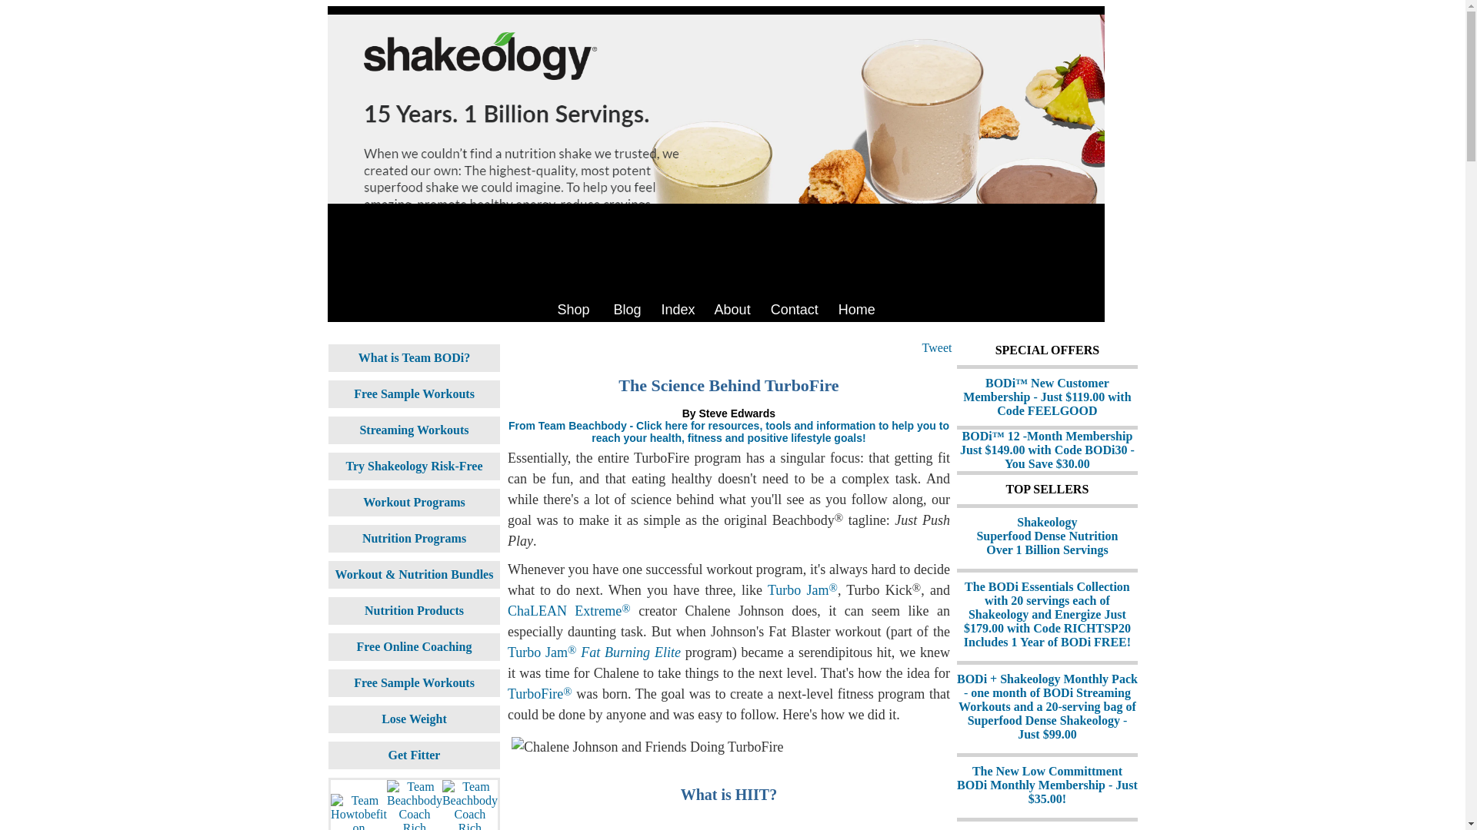 This screenshot has height=830, width=1477. What do you see at coordinates (413, 430) in the screenshot?
I see `Home` at bounding box center [413, 430].